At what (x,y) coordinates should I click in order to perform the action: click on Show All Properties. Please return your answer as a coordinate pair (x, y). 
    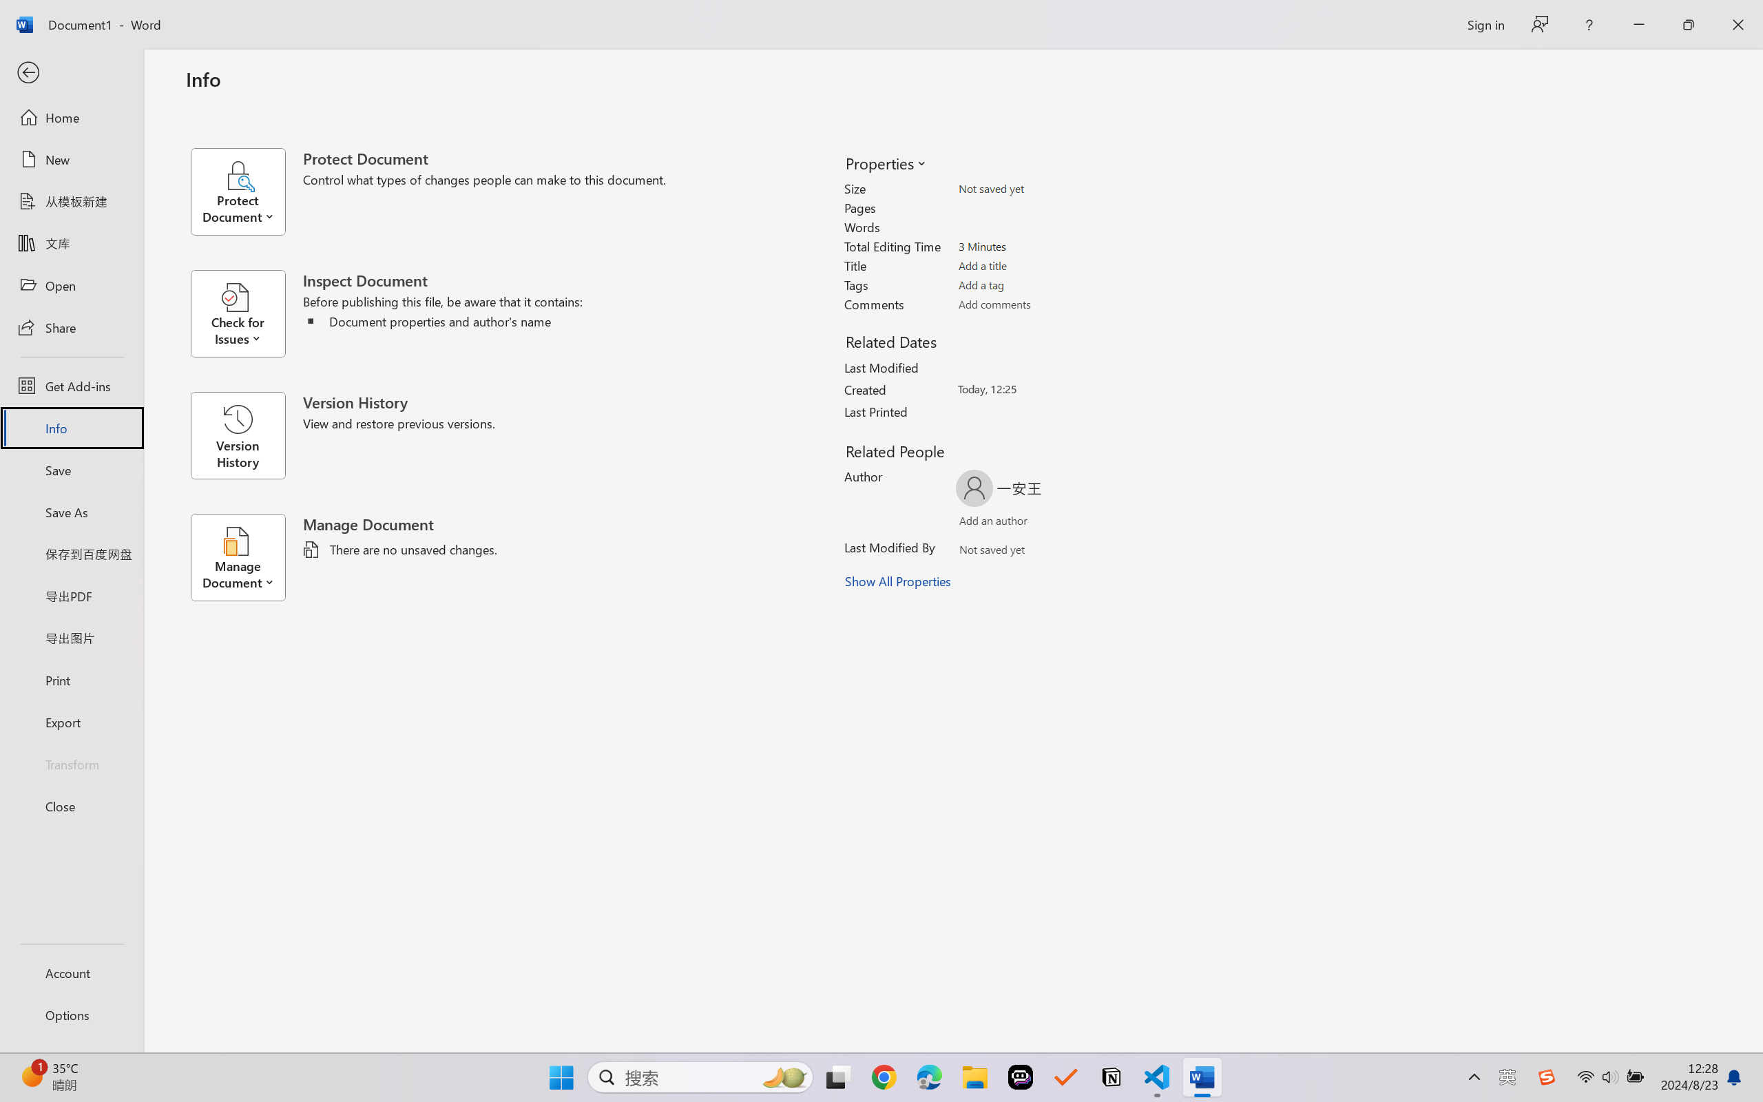
    Looking at the image, I should click on (898, 581).